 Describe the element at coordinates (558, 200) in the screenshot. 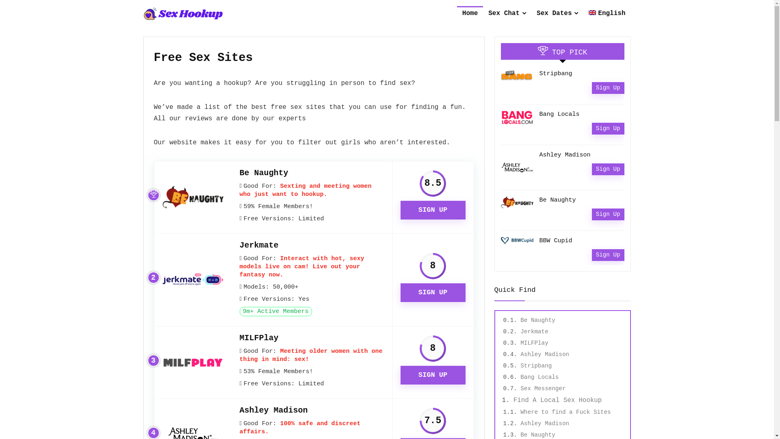

I see `Be Naughty` at that location.